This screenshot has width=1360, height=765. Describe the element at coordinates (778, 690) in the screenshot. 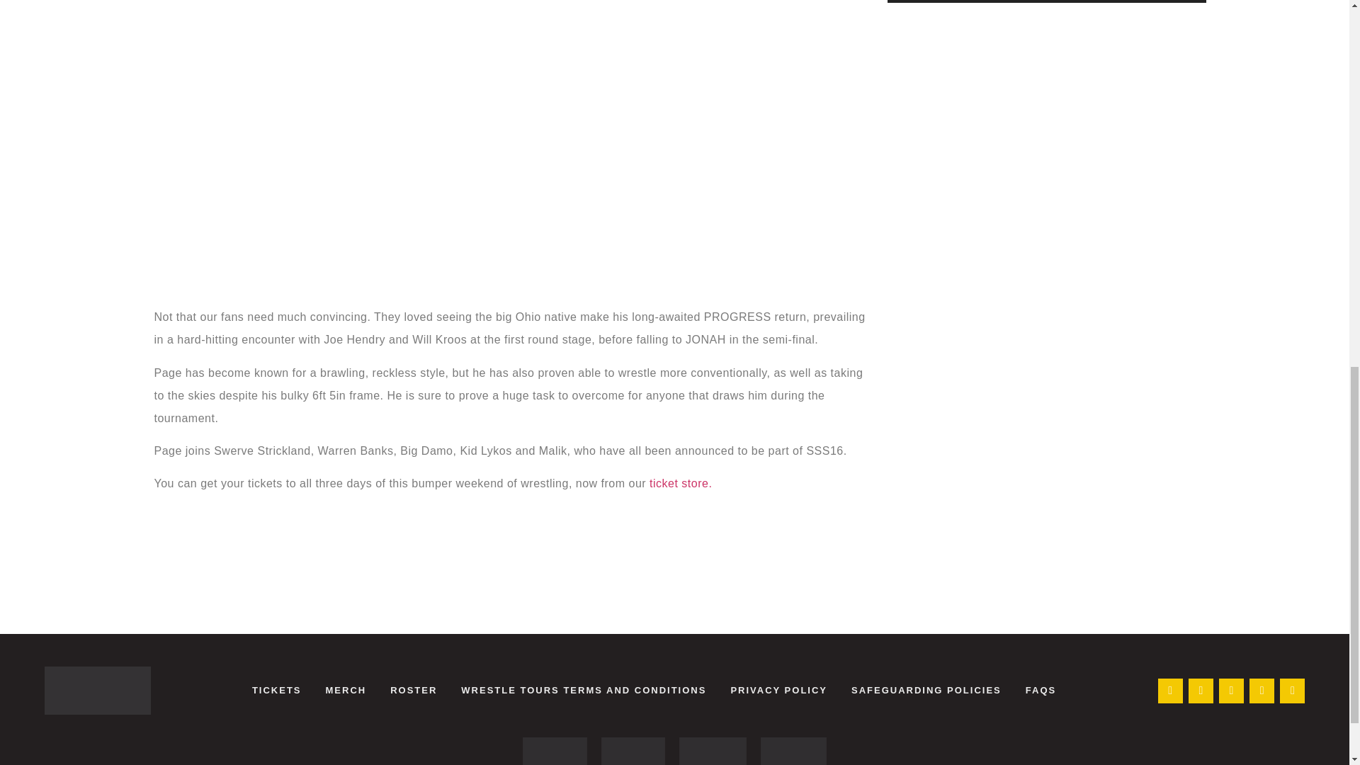

I see `PRIVACY POLICY` at that location.